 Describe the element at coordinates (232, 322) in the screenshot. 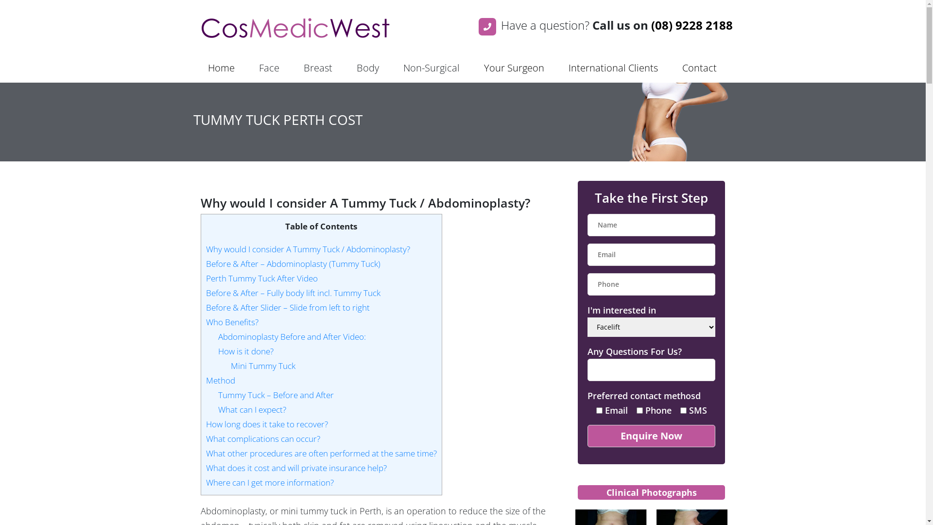

I see `Who Benefits?` at that location.